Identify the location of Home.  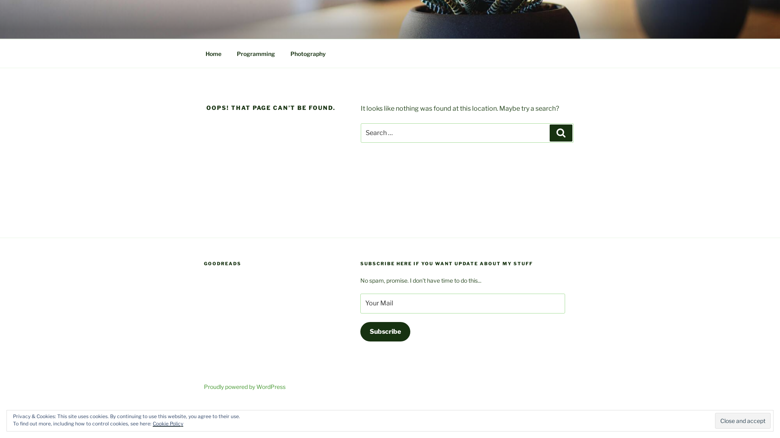
(213, 54).